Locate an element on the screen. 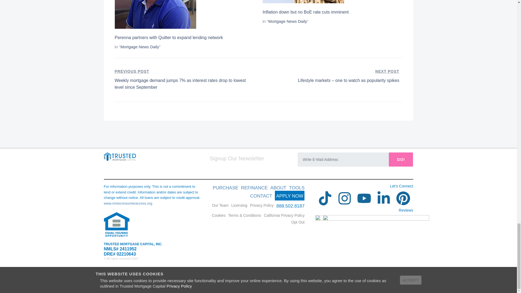 Image resolution: width=521 pixels, height=293 pixels. GO! is located at coordinates (401, 160).